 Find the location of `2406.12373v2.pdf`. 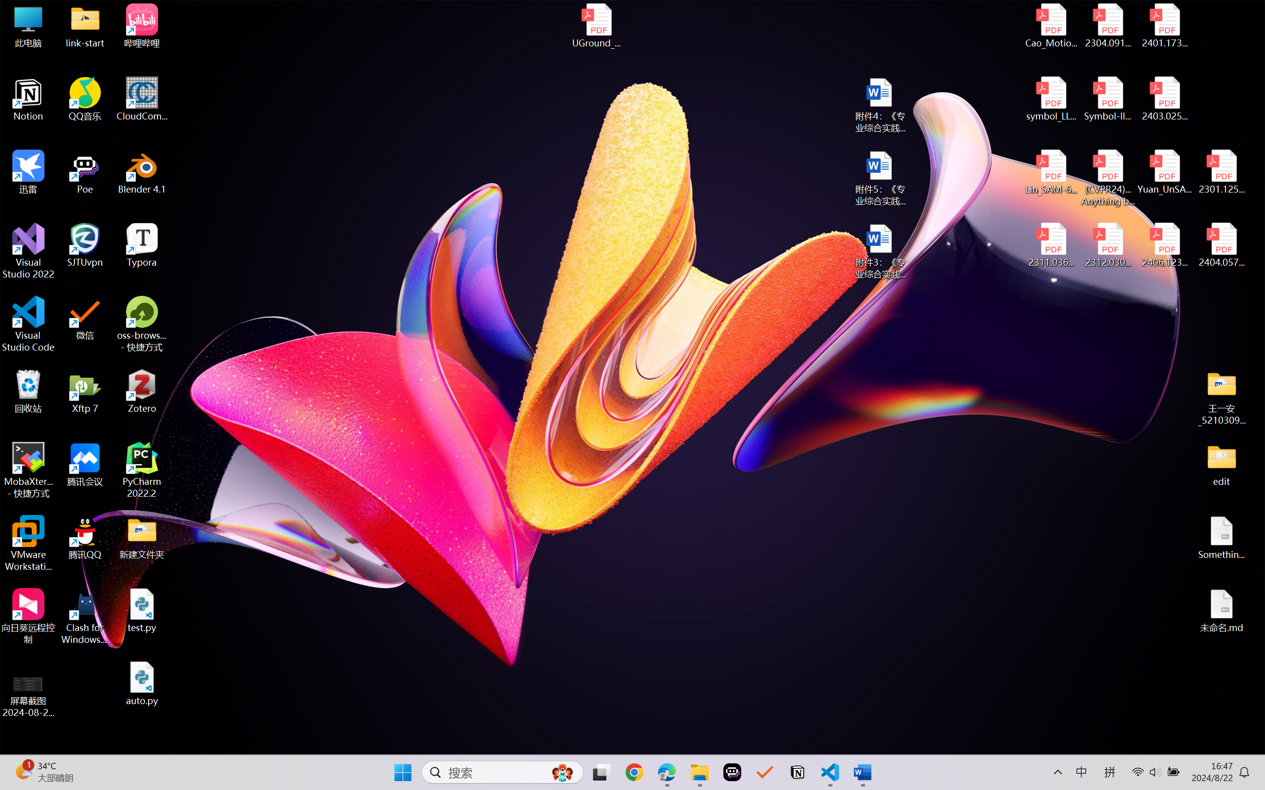

2406.12373v2.pdf is located at coordinates (1164, 245).